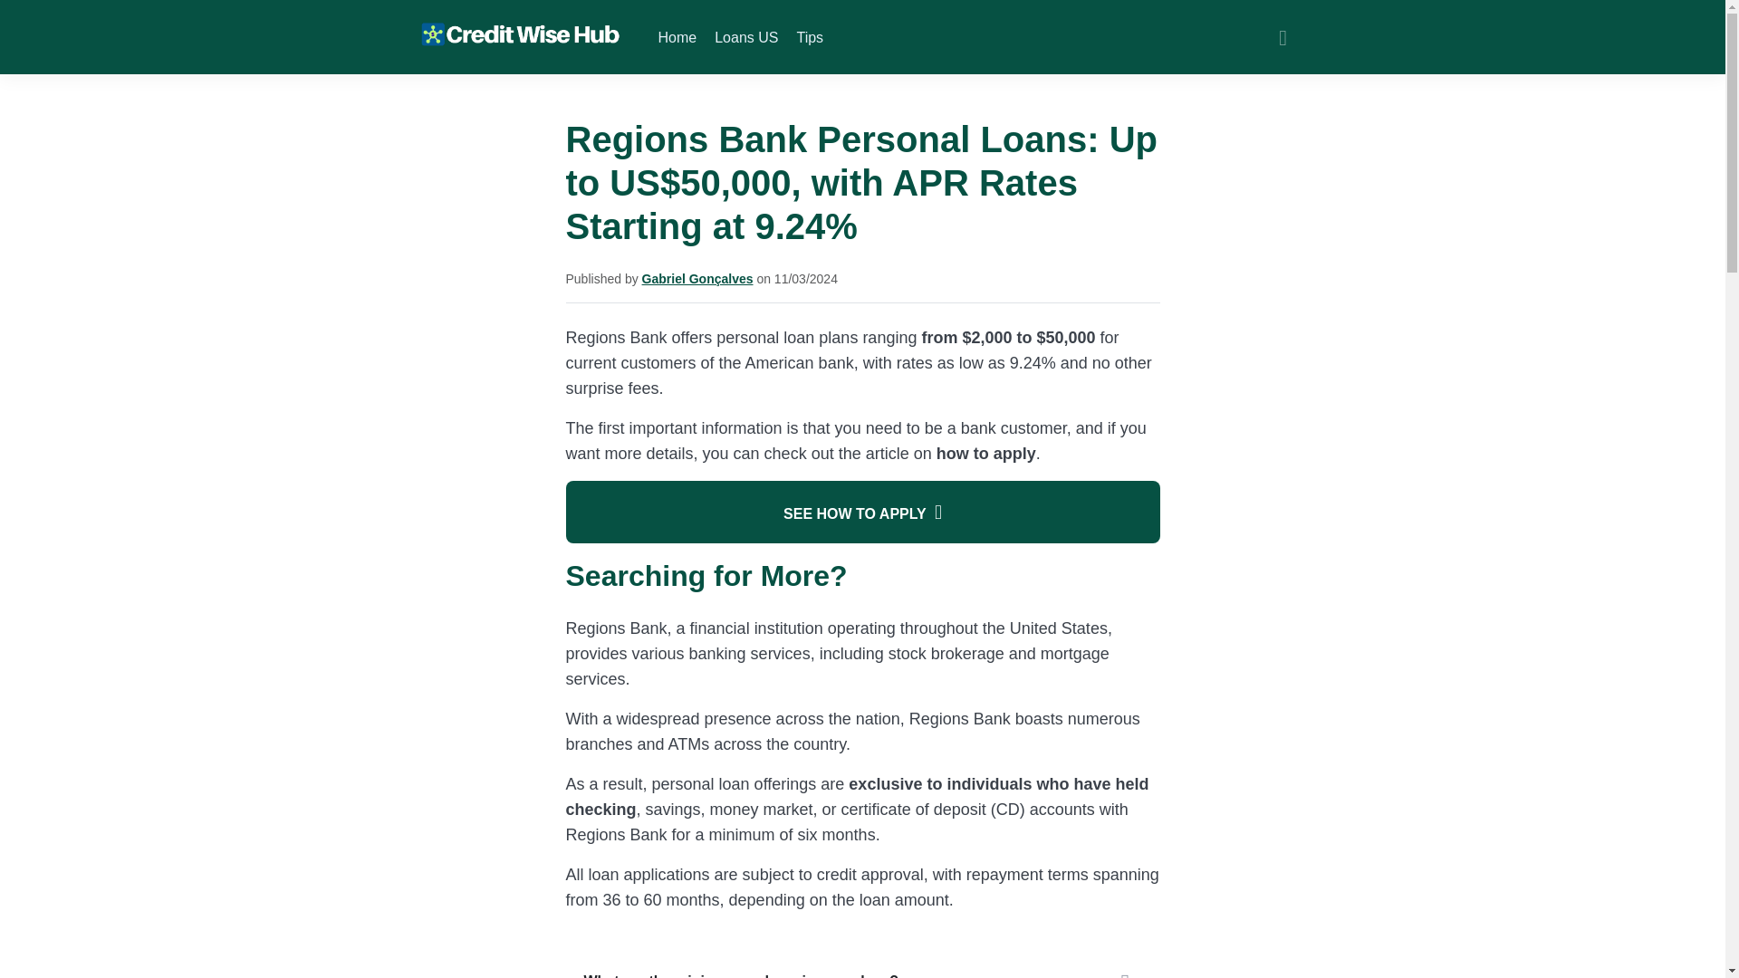 Image resolution: width=1739 pixels, height=978 pixels. Describe the element at coordinates (810, 38) in the screenshot. I see `Tips` at that location.